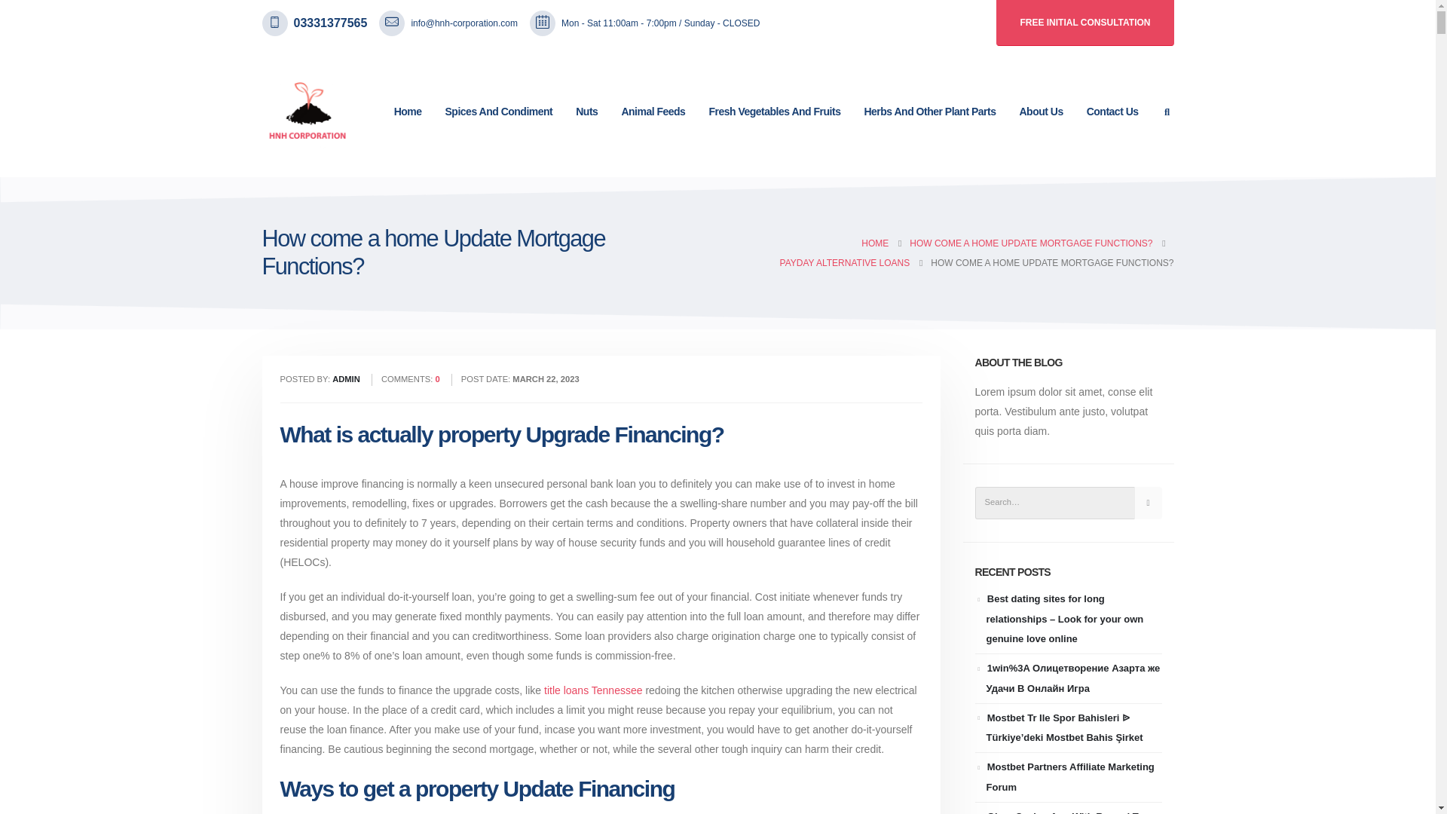 The image size is (1447, 814). I want to click on Contact Us, so click(1112, 112).